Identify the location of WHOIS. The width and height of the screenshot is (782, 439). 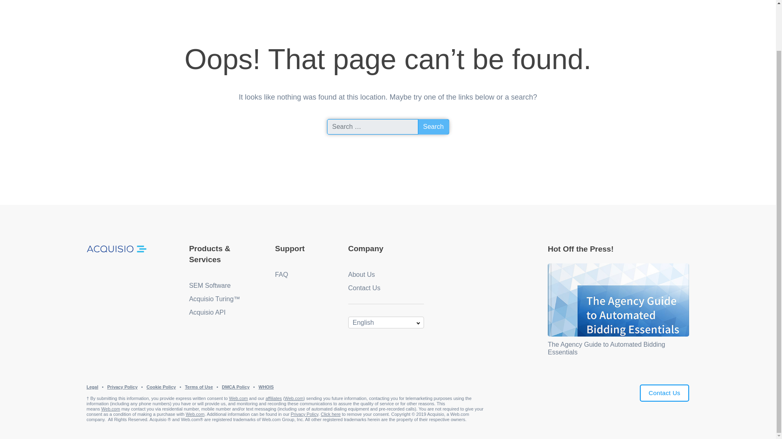
(266, 387).